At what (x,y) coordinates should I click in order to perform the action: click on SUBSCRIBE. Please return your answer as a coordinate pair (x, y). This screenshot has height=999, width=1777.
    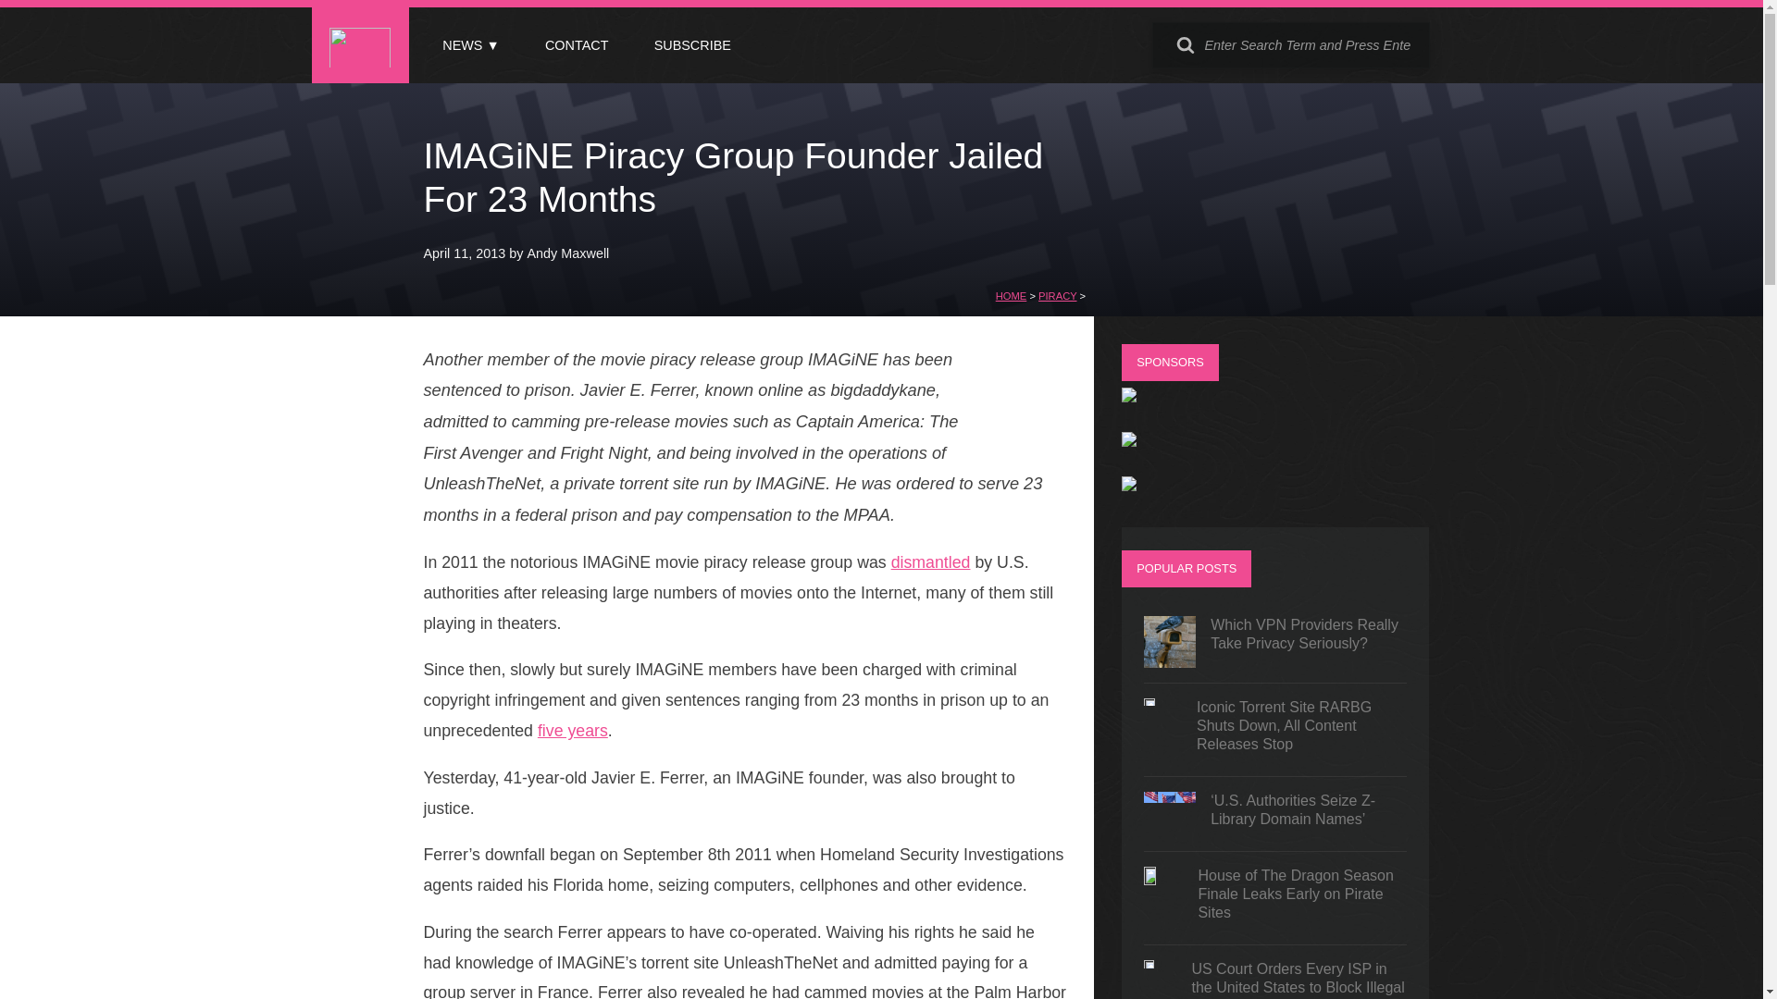
    Looking at the image, I should click on (692, 45).